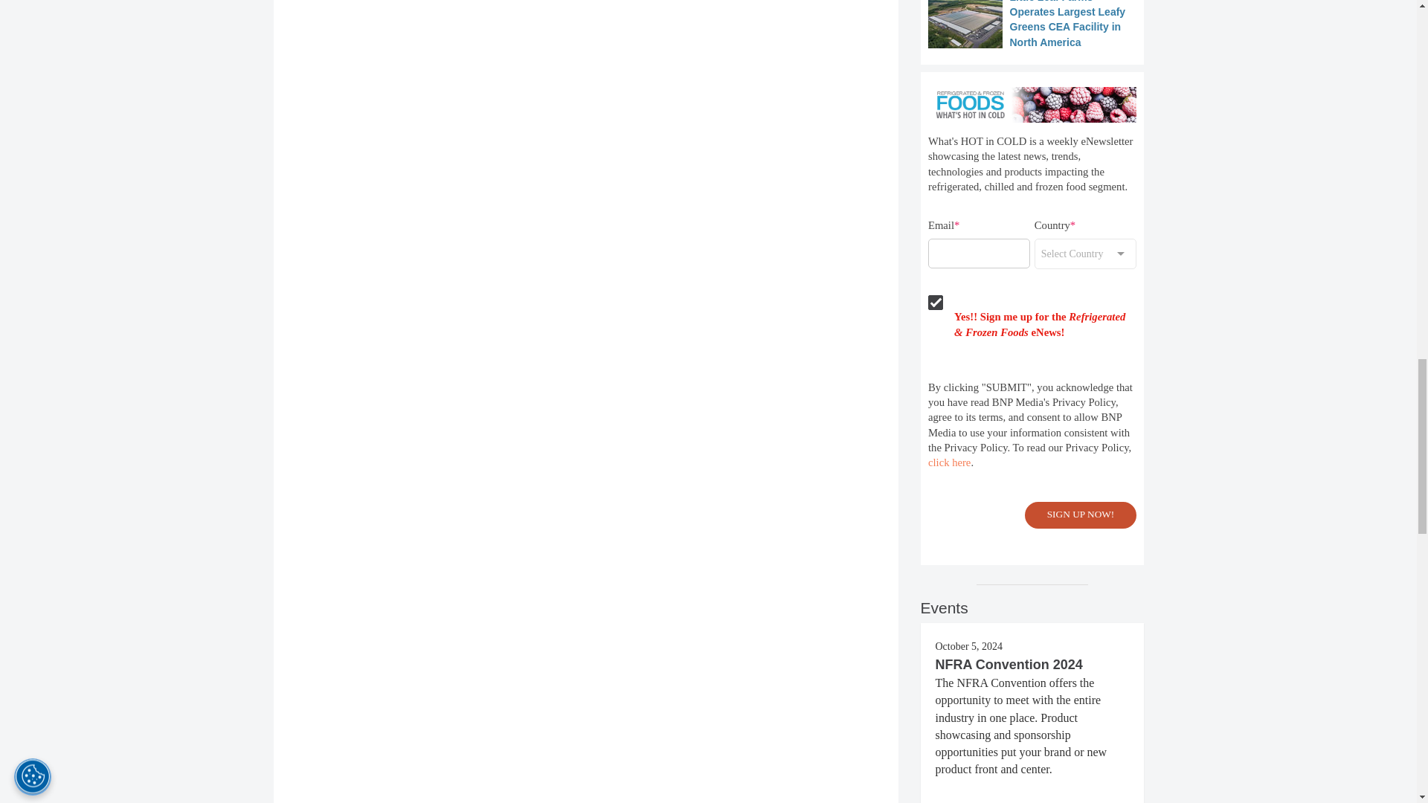 The width and height of the screenshot is (1428, 803). What do you see at coordinates (1009, 665) in the screenshot?
I see `NFRA Convention 2024` at bounding box center [1009, 665].